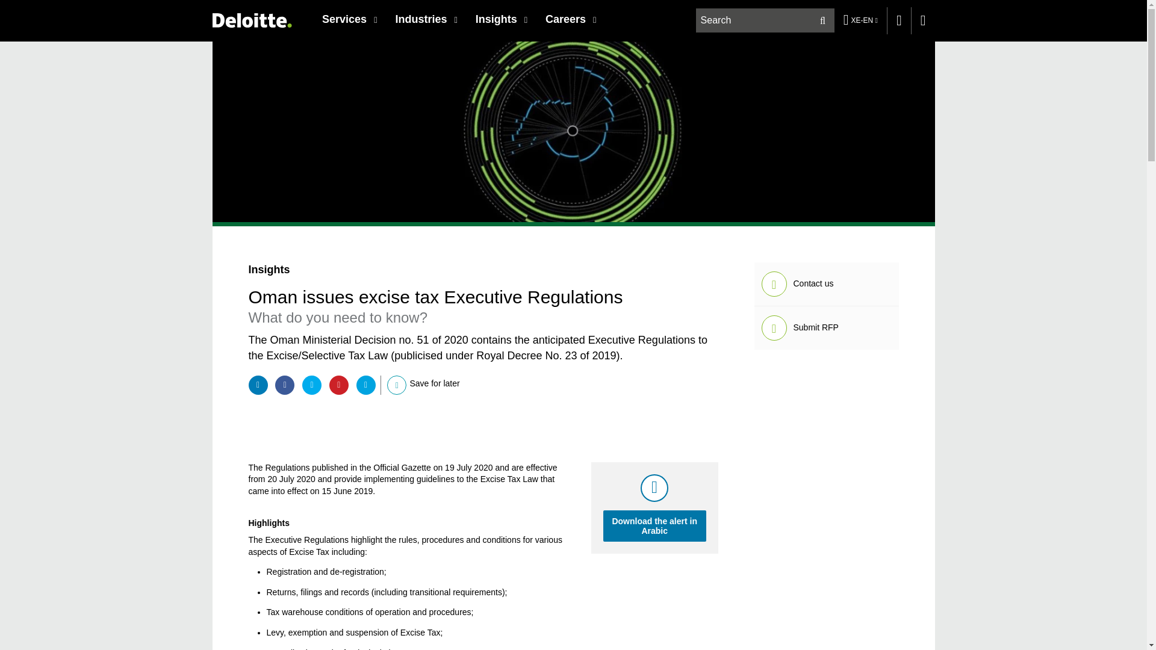 The image size is (1156, 650). Describe the element at coordinates (766, 20) in the screenshot. I see `search` at that location.